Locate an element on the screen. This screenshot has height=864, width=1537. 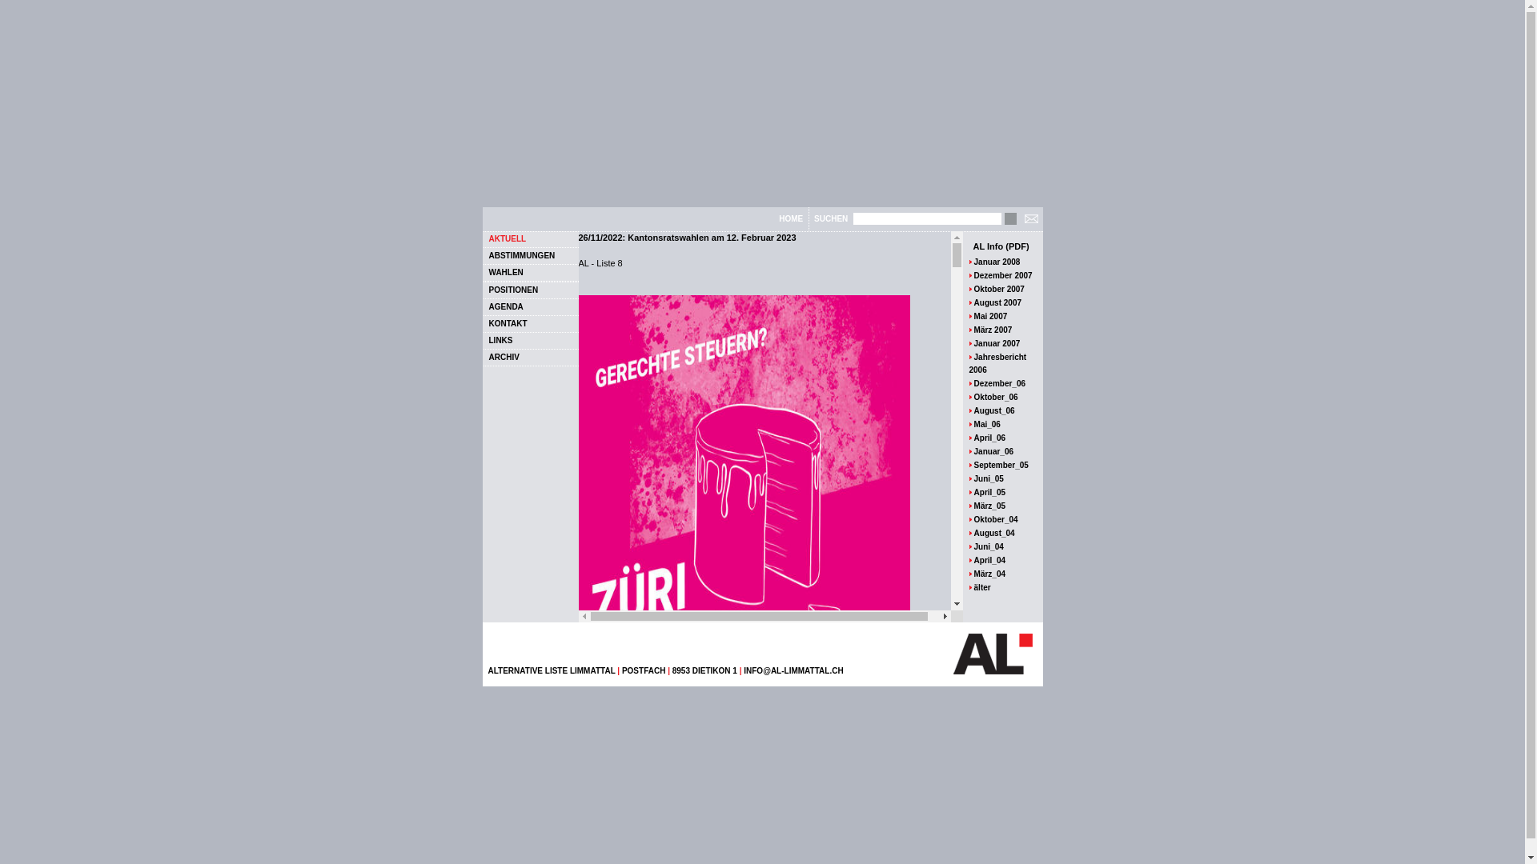
August 2007 is located at coordinates (997, 302).